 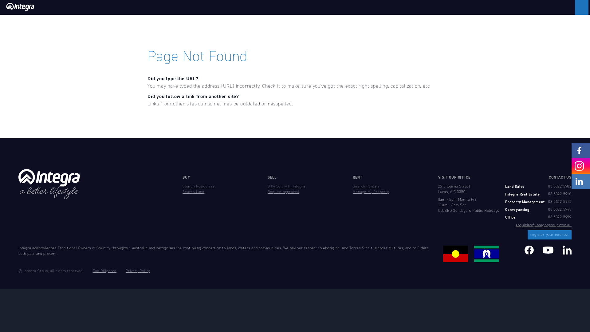 I want to click on 03 5322 5902, so click(x=560, y=187).